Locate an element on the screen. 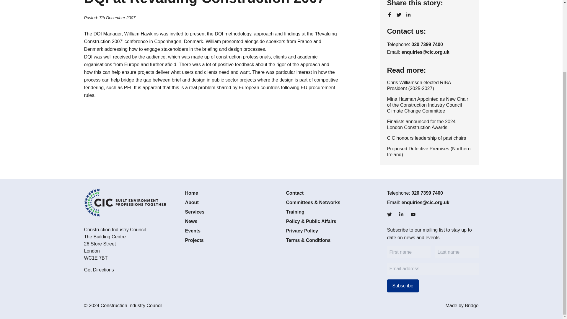 This screenshot has height=319, width=567. Share on Facebook is located at coordinates (389, 15).